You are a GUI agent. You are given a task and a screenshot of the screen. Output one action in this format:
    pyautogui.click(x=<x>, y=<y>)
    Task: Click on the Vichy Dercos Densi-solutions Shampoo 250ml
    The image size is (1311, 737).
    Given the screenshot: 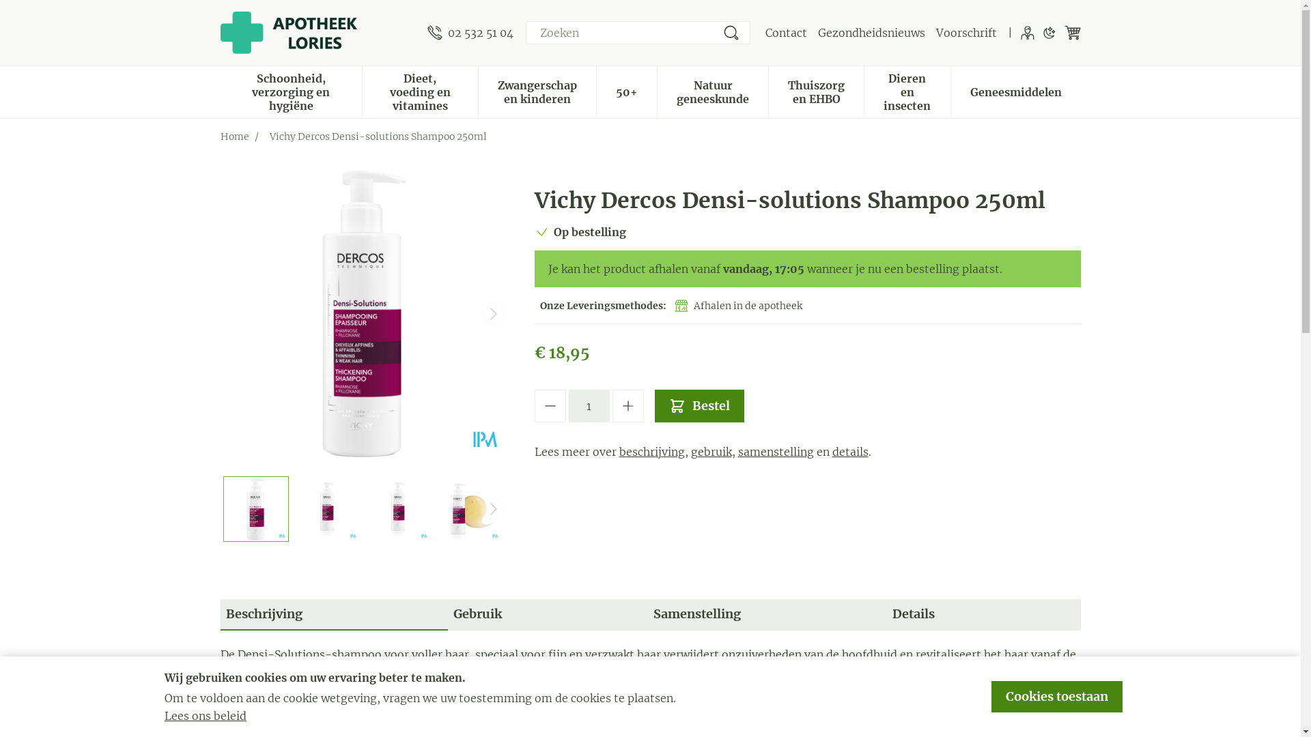 What is the action you would take?
    pyautogui.click(x=363, y=314)
    